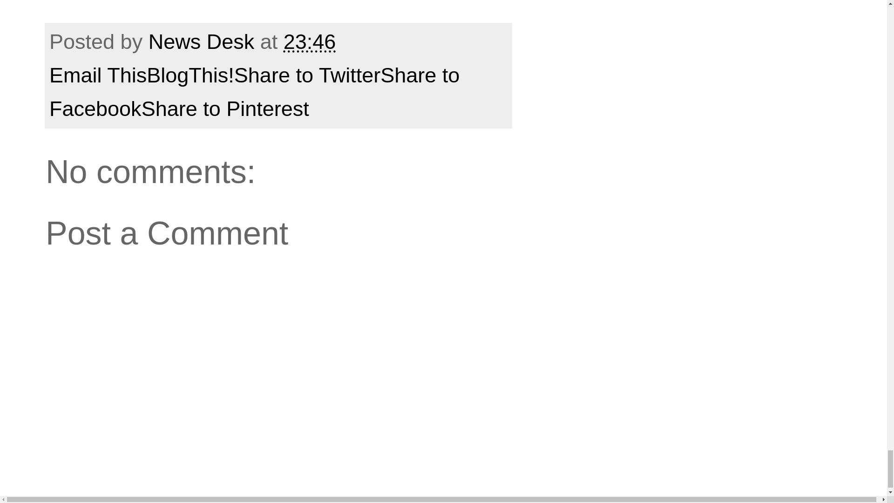 The image size is (894, 503). What do you see at coordinates (309, 41) in the screenshot?
I see `permanent link` at bounding box center [309, 41].